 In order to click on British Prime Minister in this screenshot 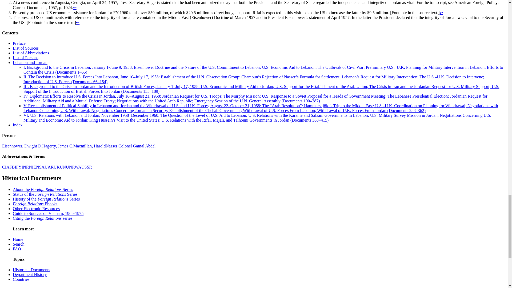, I will do `click(90, 146)`.